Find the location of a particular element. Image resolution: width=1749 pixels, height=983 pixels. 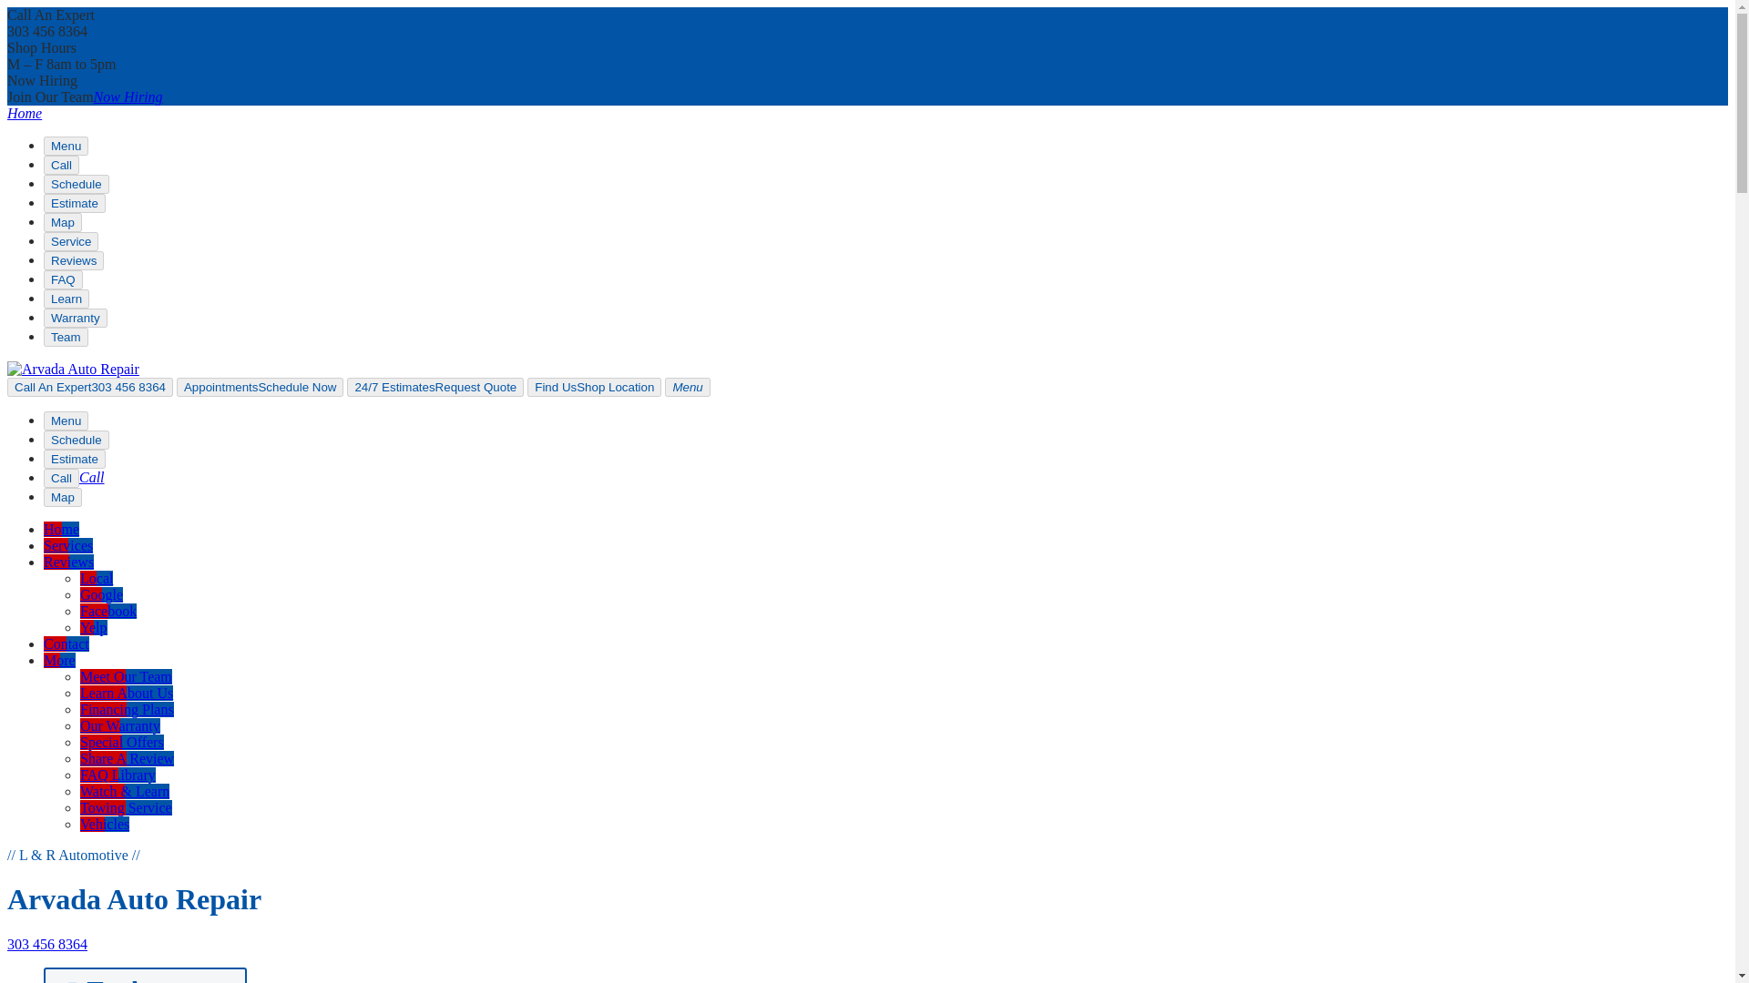

Estimate is located at coordinates (75, 459).